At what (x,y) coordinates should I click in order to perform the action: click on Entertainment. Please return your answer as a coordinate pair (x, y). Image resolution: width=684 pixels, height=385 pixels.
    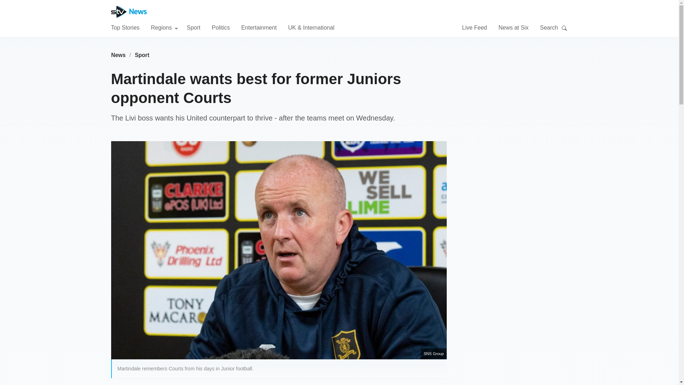
    Looking at the image, I should click on (259, 27).